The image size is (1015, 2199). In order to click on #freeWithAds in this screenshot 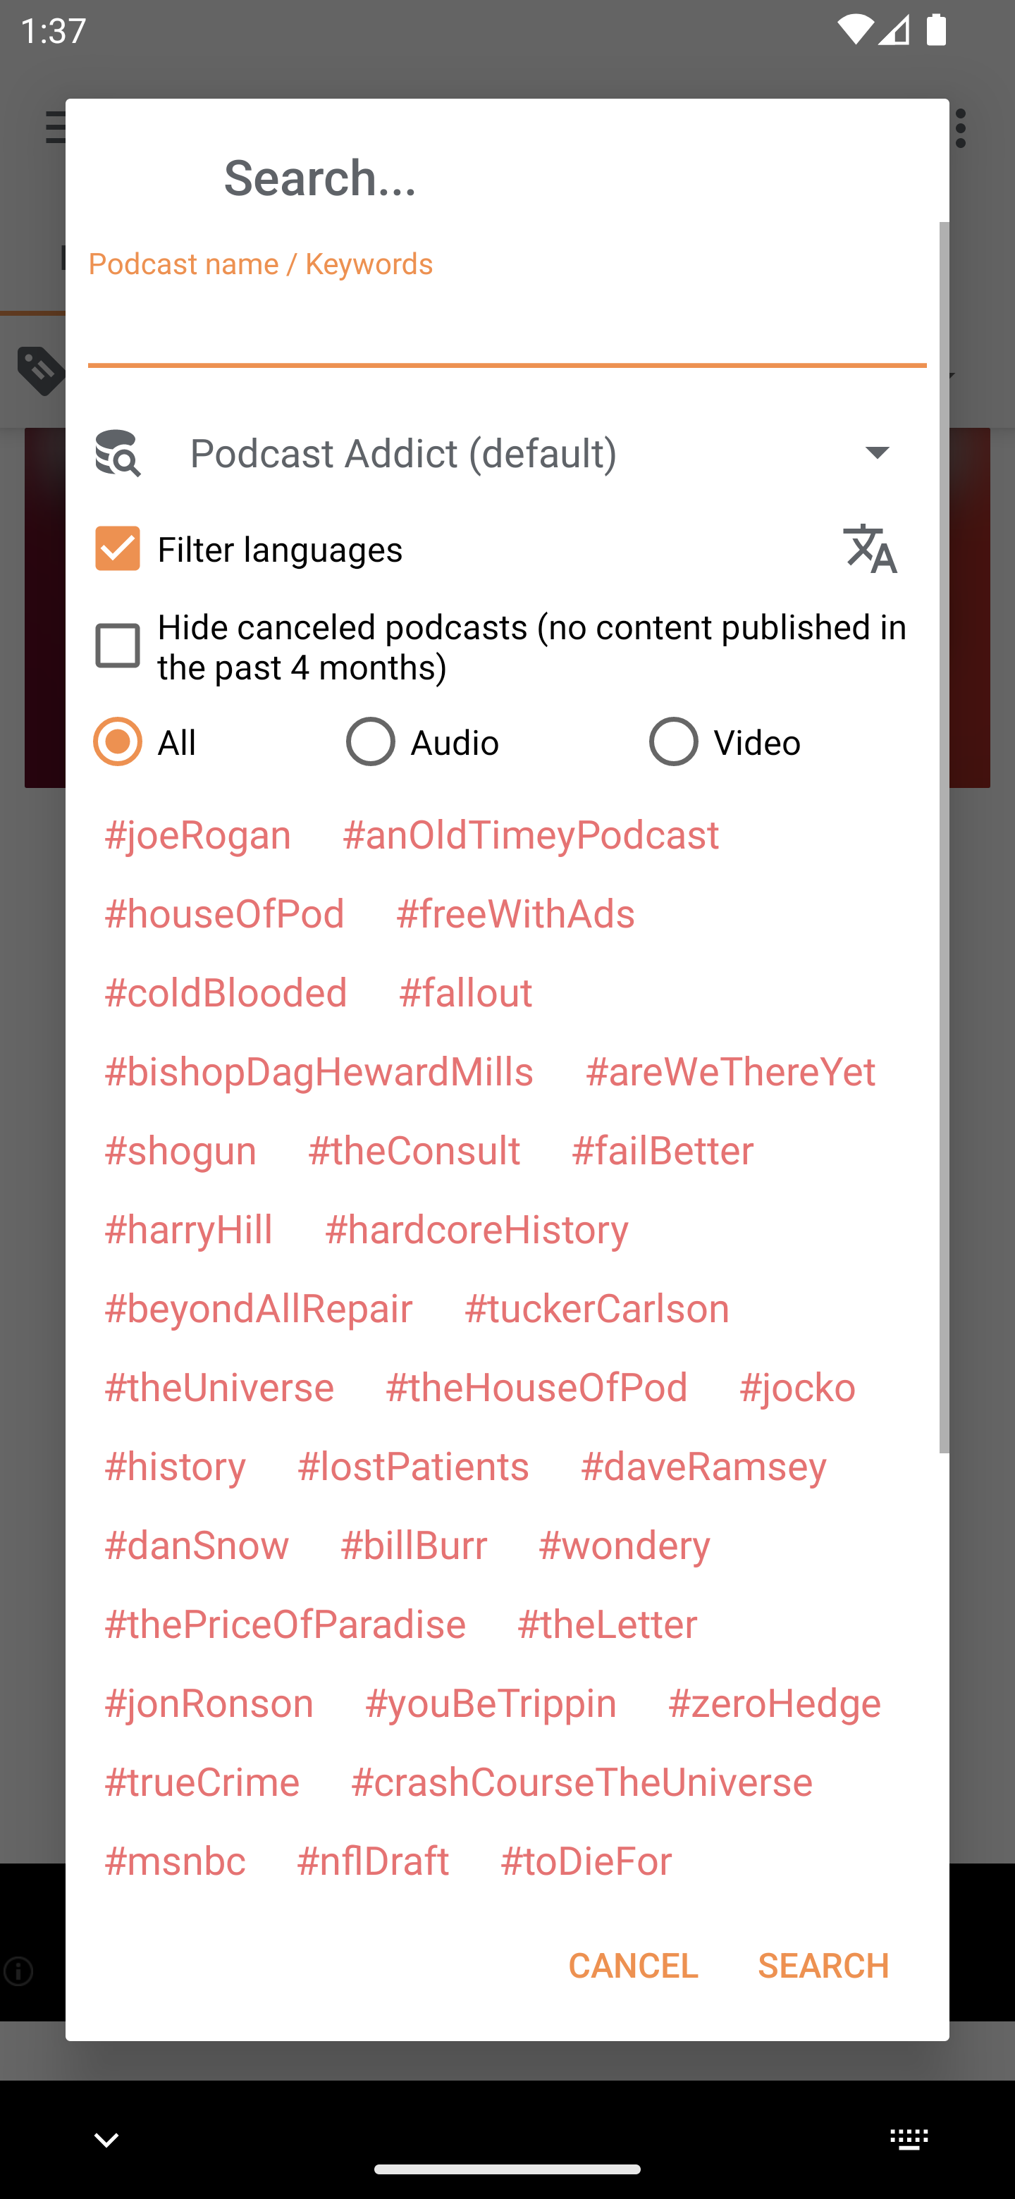, I will do `click(515, 912)`.